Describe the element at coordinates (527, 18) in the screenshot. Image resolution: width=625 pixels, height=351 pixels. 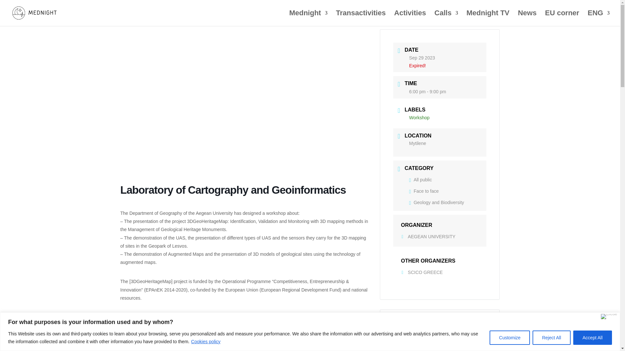
I see `News` at that location.